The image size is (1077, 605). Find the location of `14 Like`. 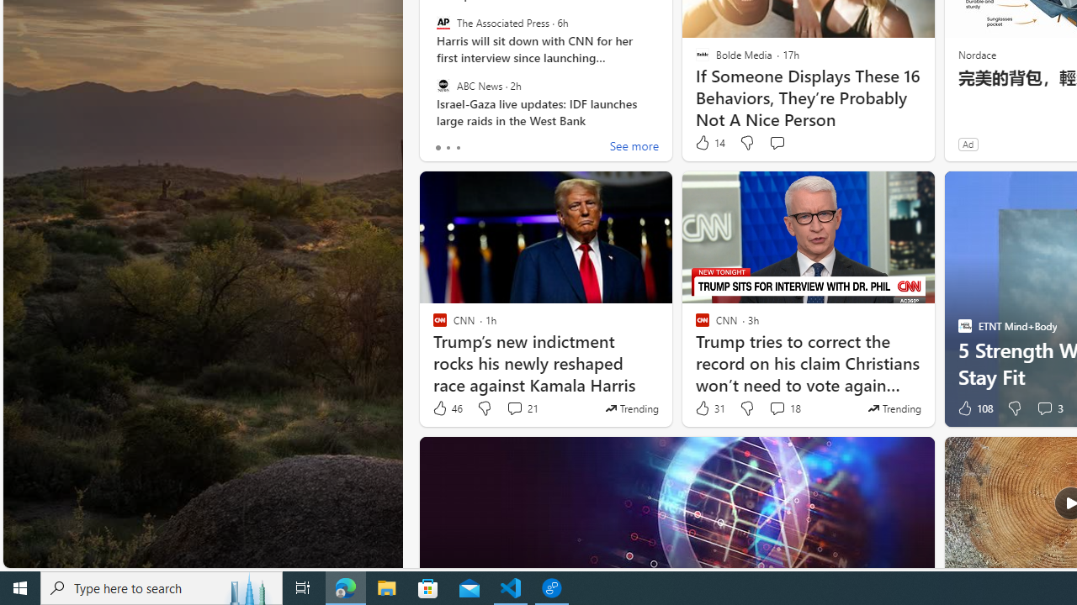

14 Like is located at coordinates (709, 143).